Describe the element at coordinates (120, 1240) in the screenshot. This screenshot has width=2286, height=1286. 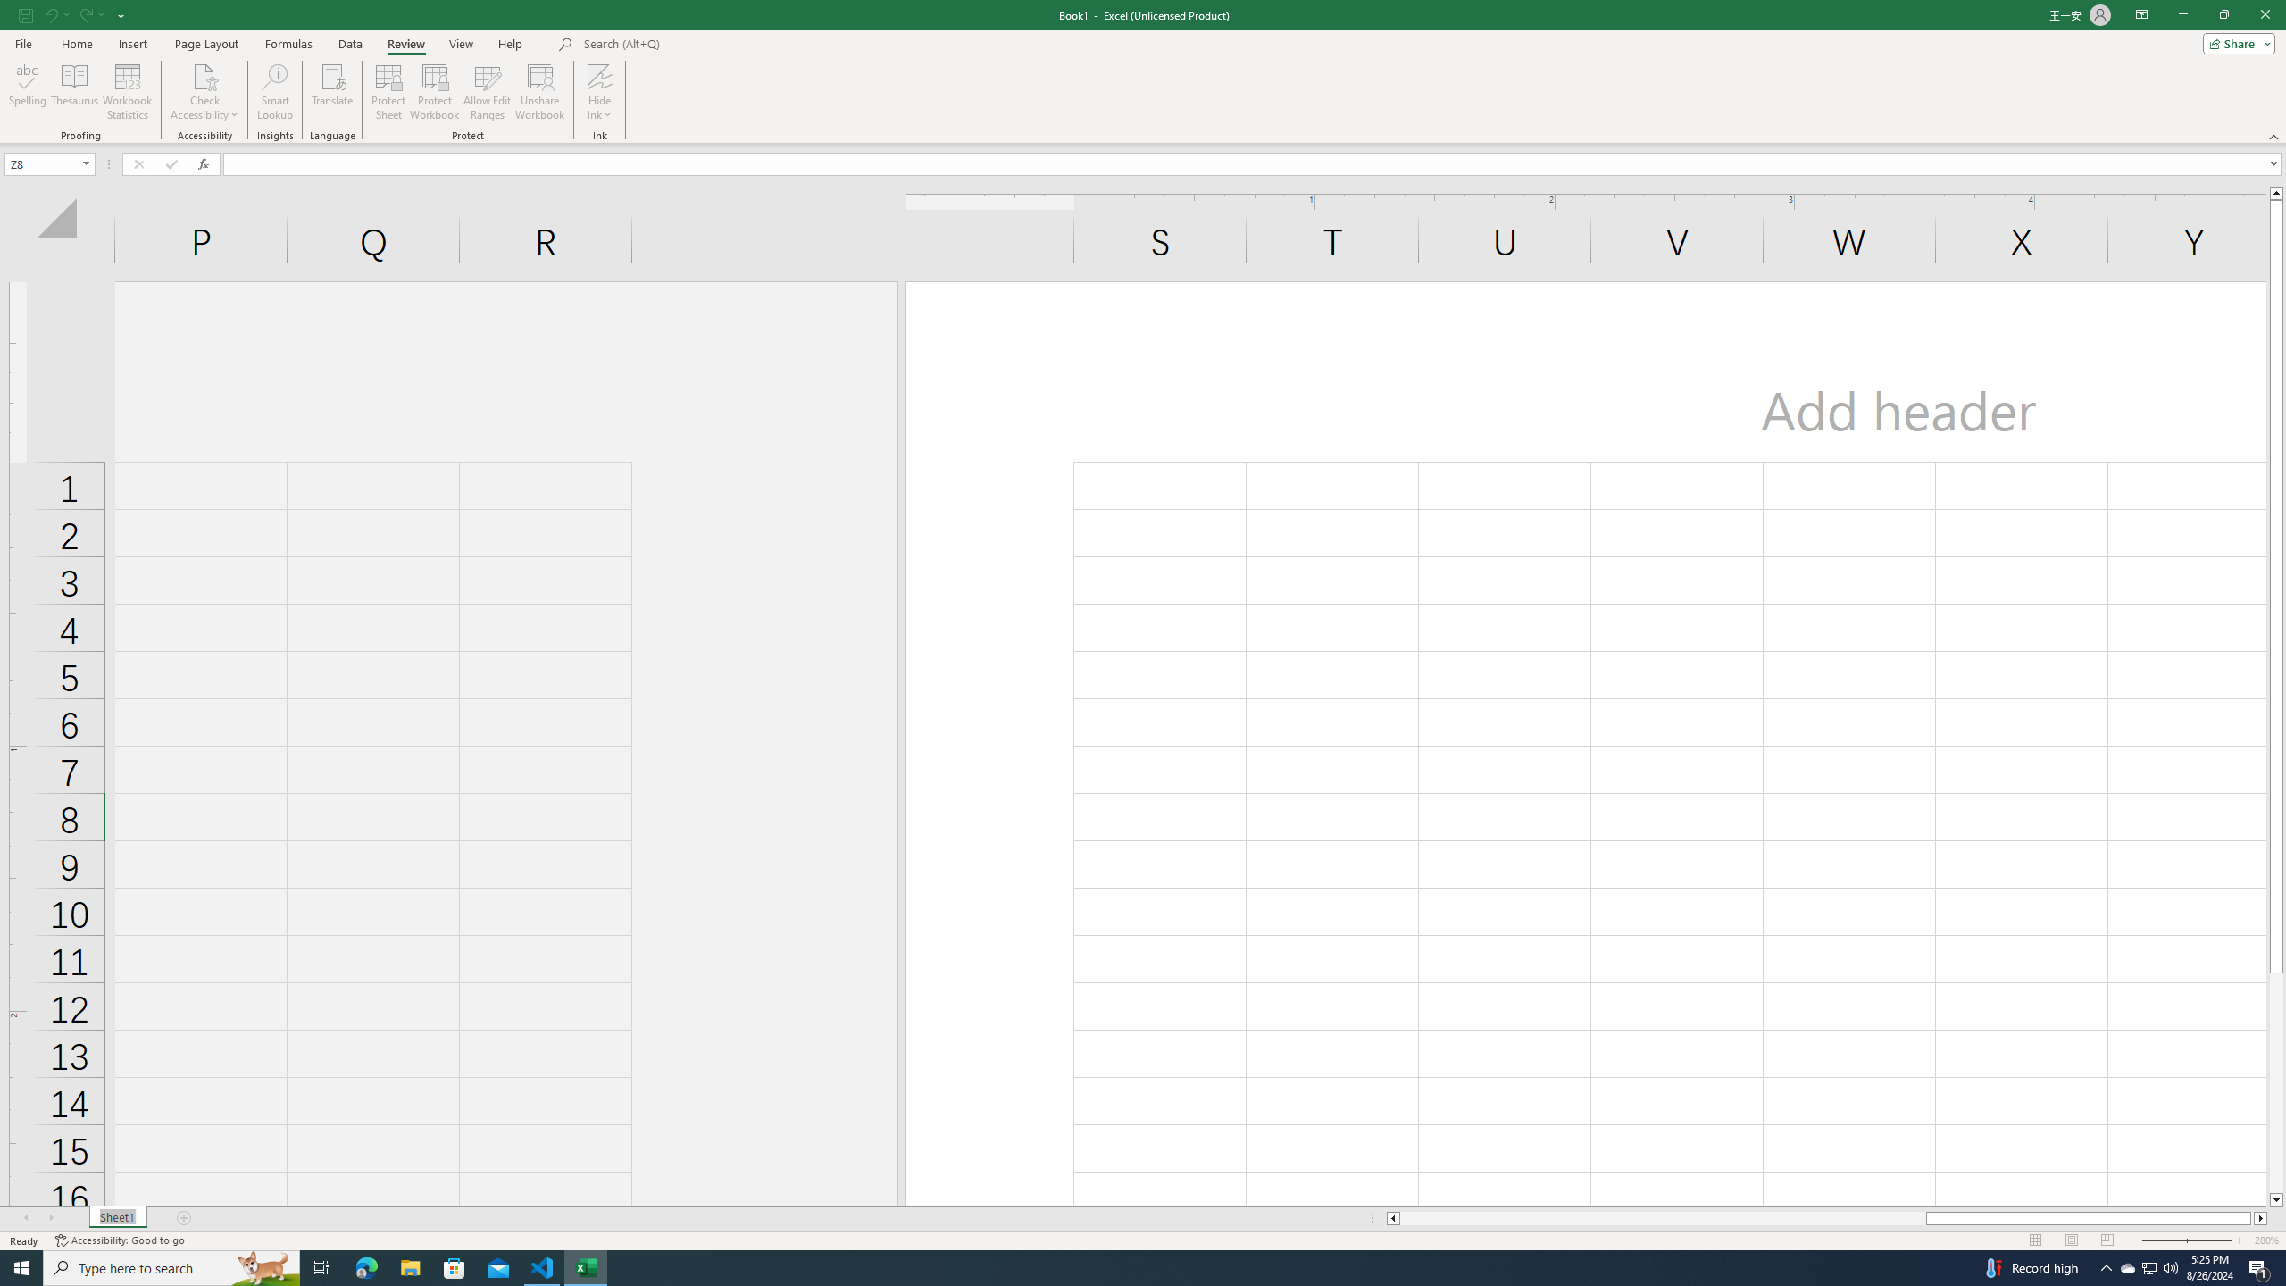
I see `Accessibility Checker Accessibility: Good to go` at that location.